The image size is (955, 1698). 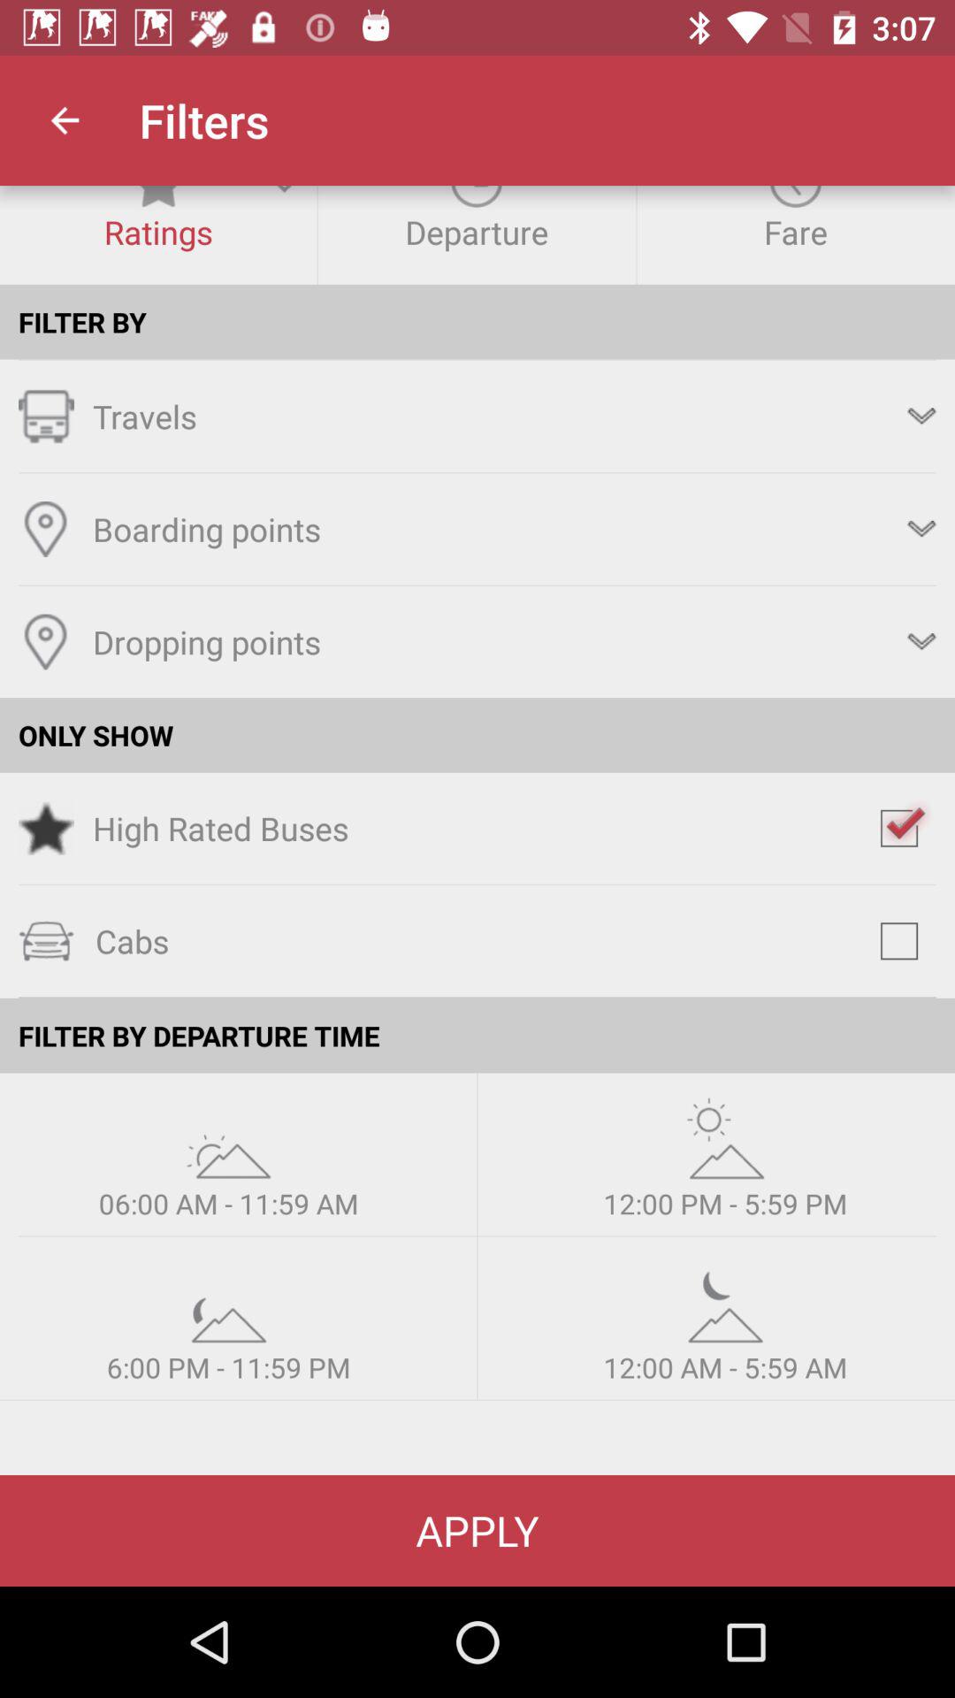 What do you see at coordinates (725, 1302) in the screenshot?
I see `filter by departure time option` at bounding box center [725, 1302].